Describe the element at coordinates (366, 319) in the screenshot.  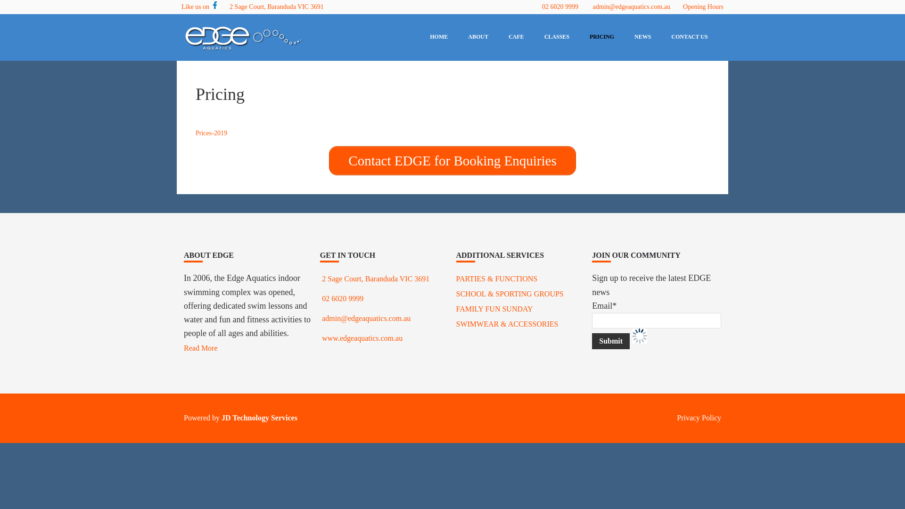
I see `admin@edgeaquatics.com.au` at that location.